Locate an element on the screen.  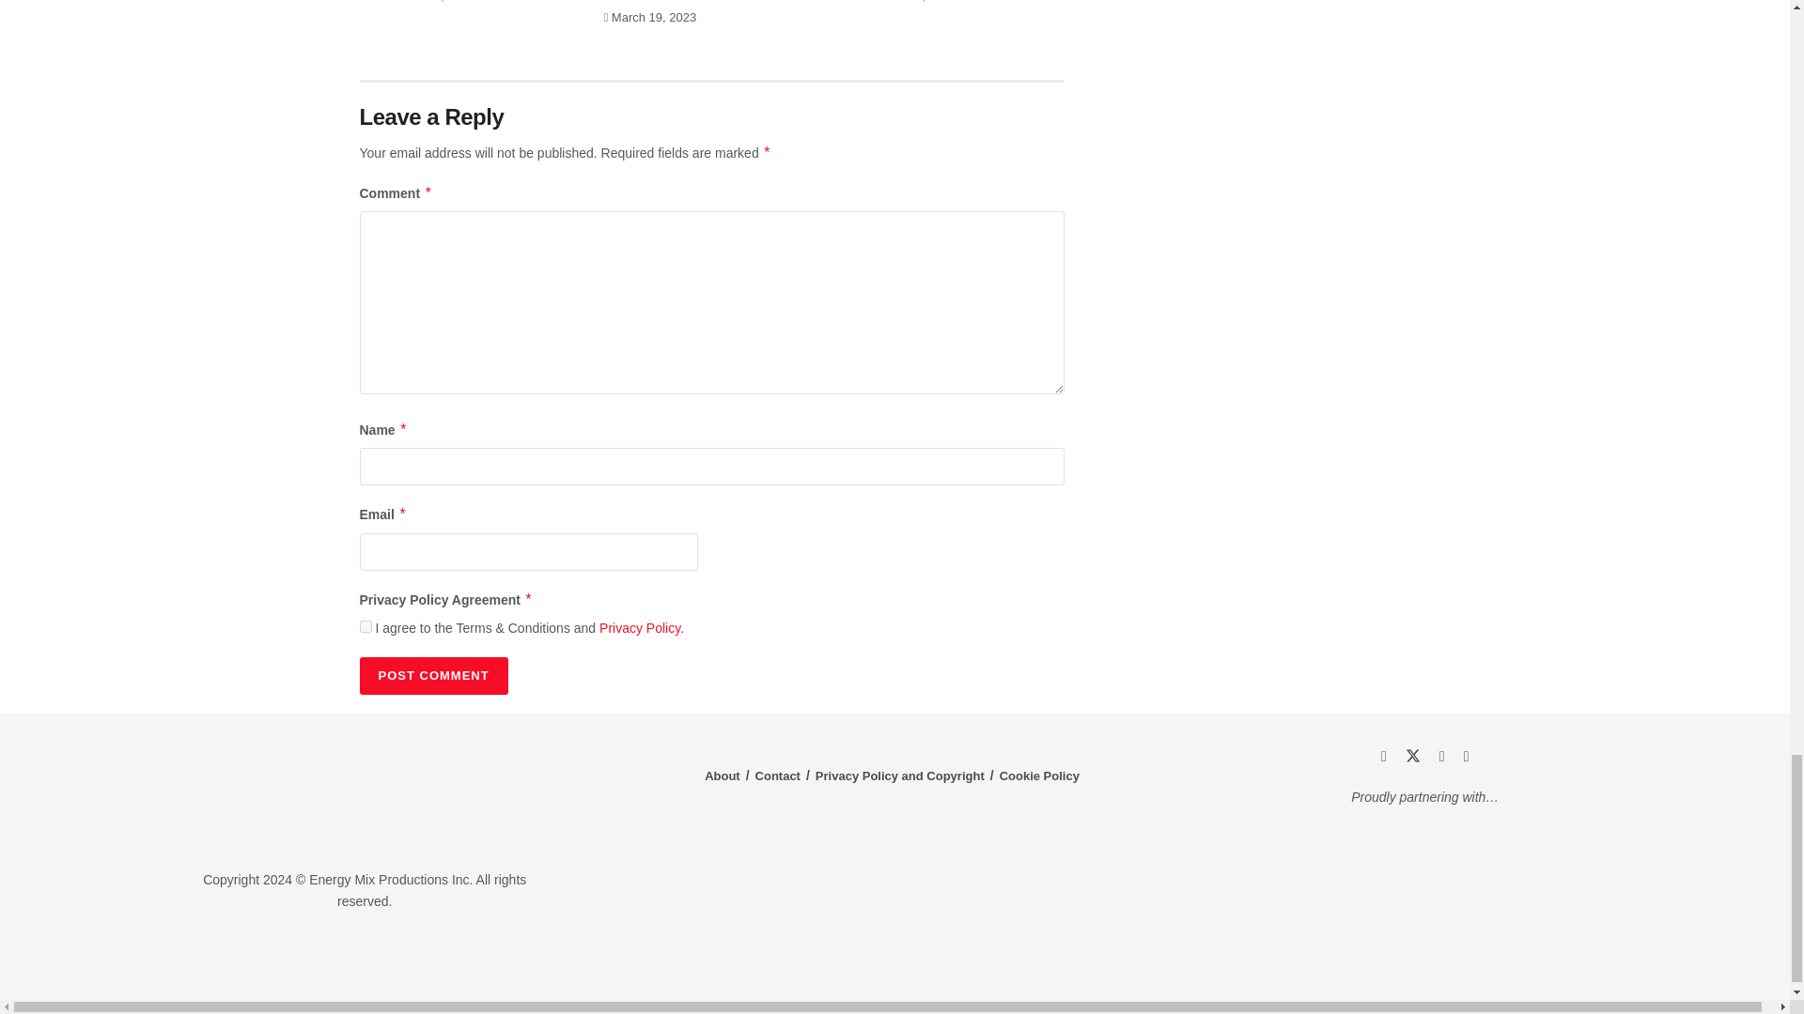
tem-logo-2024 is located at coordinates (365, 793).